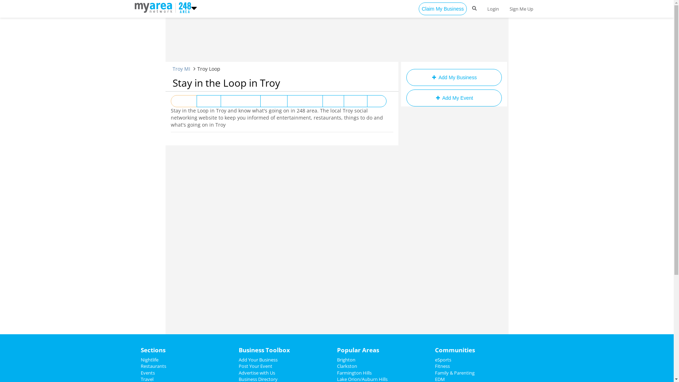  What do you see at coordinates (377, 101) in the screenshot?
I see `Jobs` at bounding box center [377, 101].